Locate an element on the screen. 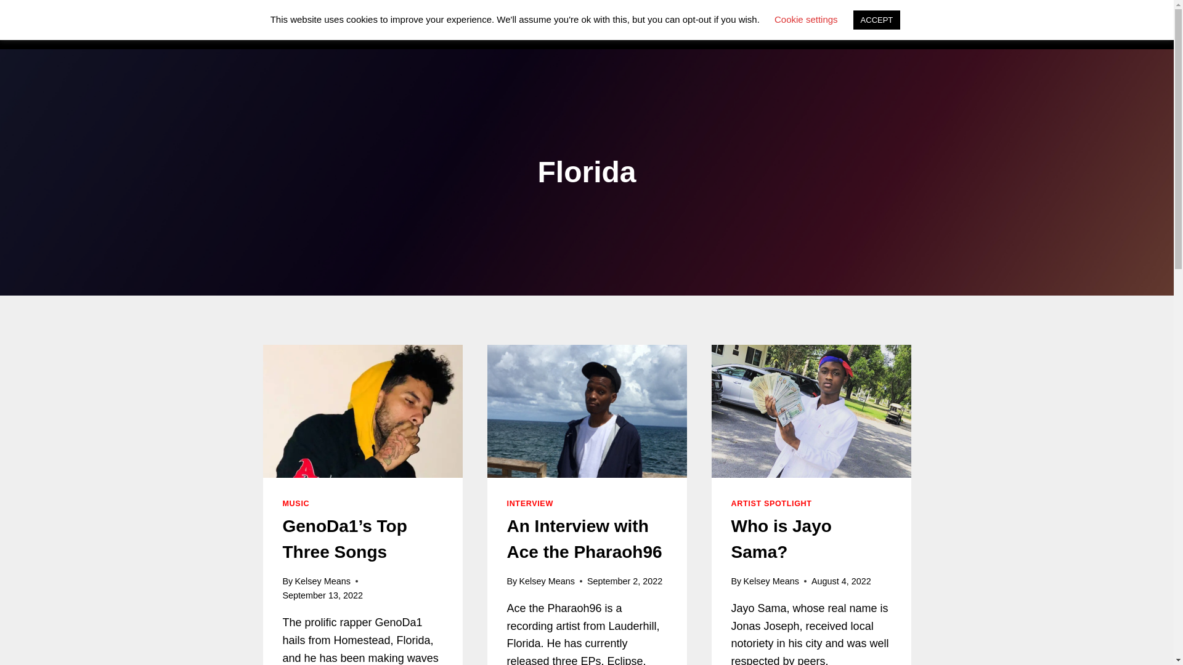 The width and height of the screenshot is (1183, 665). Kelsey Means is located at coordinates (322, 581).